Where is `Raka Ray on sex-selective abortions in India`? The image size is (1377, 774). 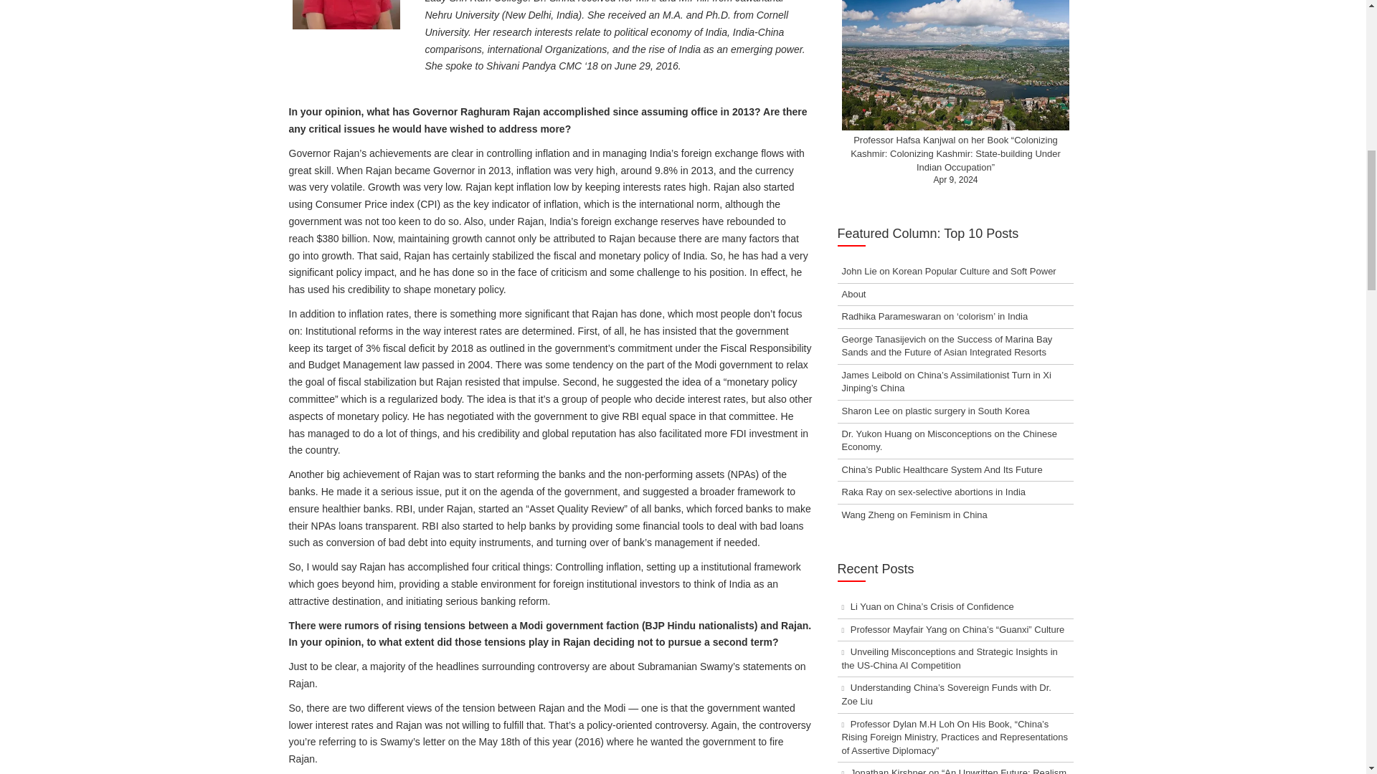 Raka Ray on sex-selective abortions in India is located at coordinates (934, 492).